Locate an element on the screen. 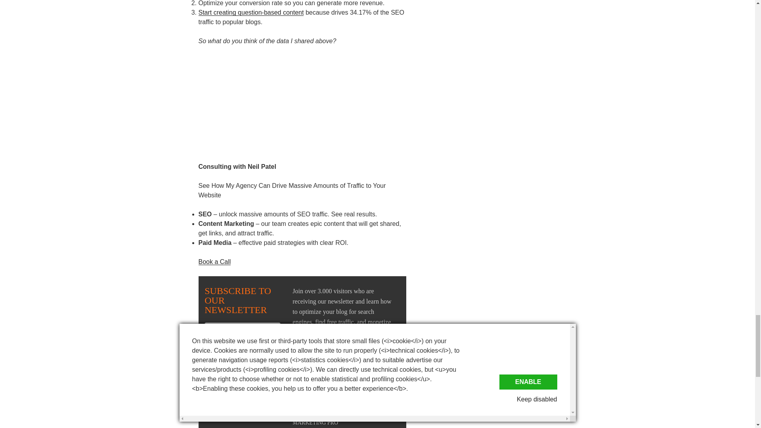 This screenshot has width=761, height=428. SUBSCRIBE NOW is located at coordinates (243, 365).